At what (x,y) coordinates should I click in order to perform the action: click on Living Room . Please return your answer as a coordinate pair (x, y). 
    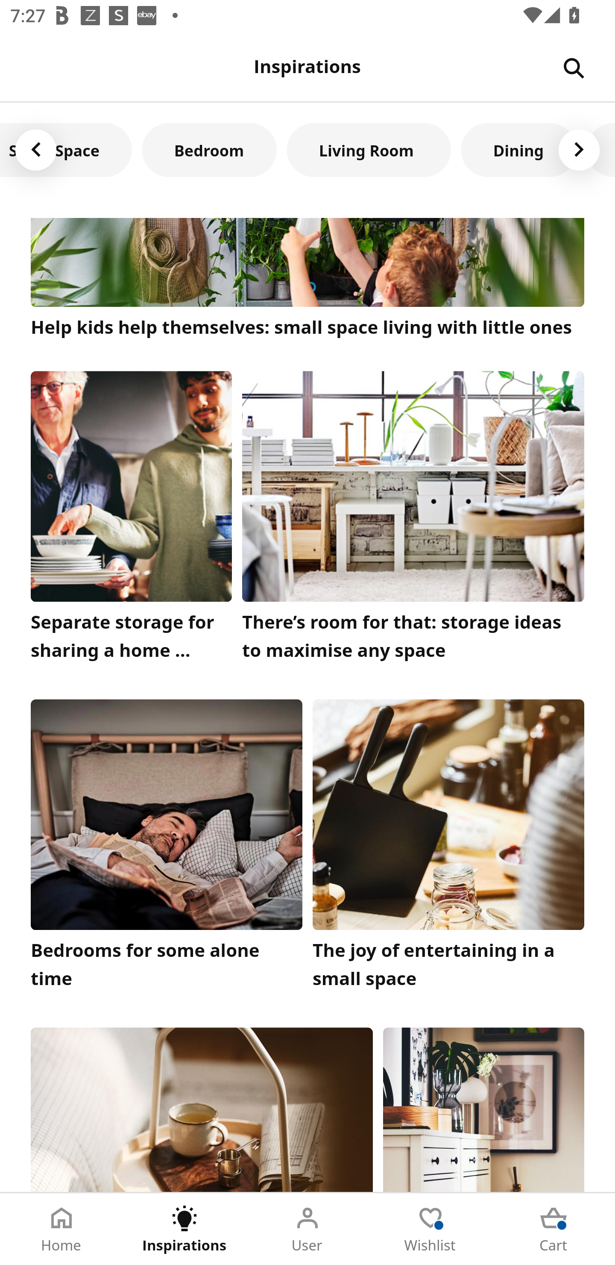
    Looking at the image, I should click on (369, 150).